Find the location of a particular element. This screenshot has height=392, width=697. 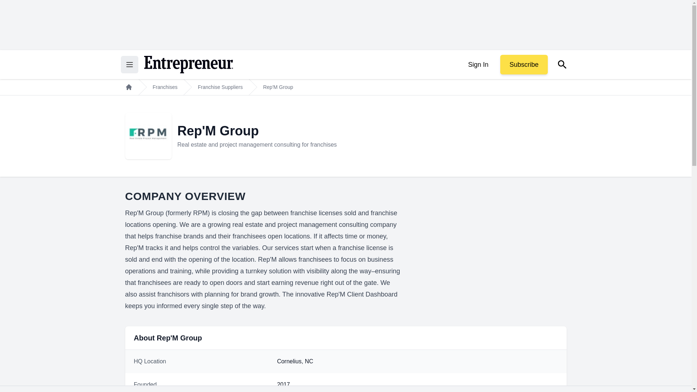

Sign In is located at coordinates (478, 65).